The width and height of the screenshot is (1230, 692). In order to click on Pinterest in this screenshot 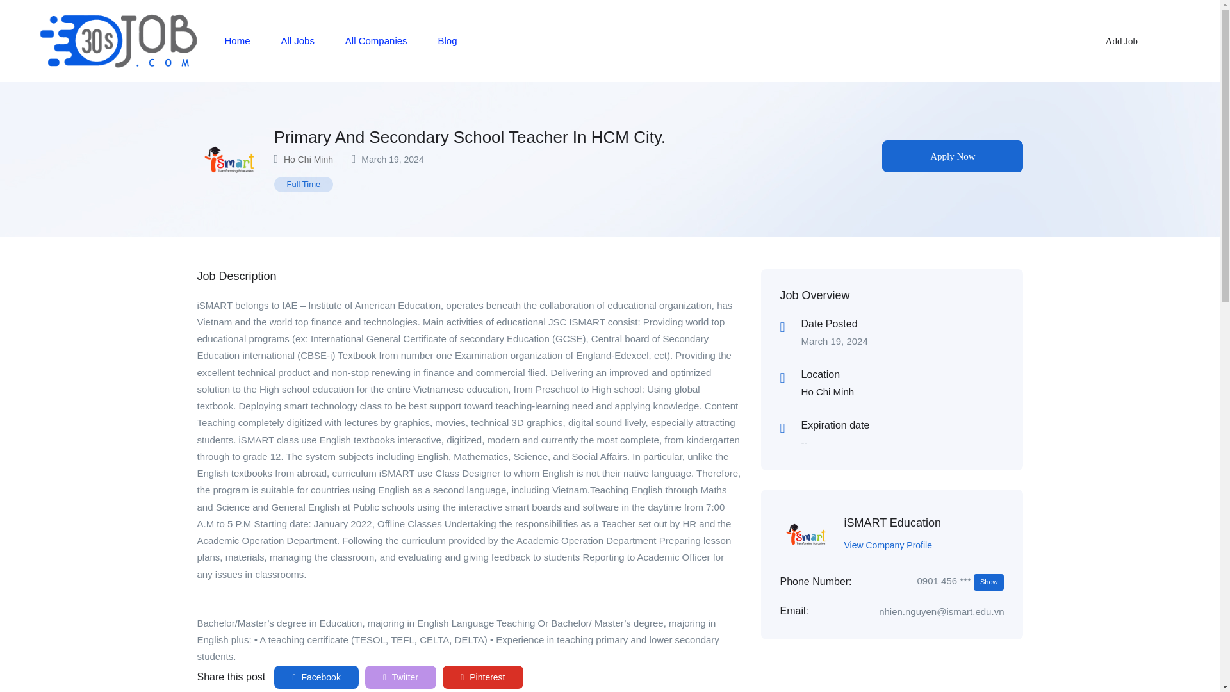, I will do `click(483, 677)`.